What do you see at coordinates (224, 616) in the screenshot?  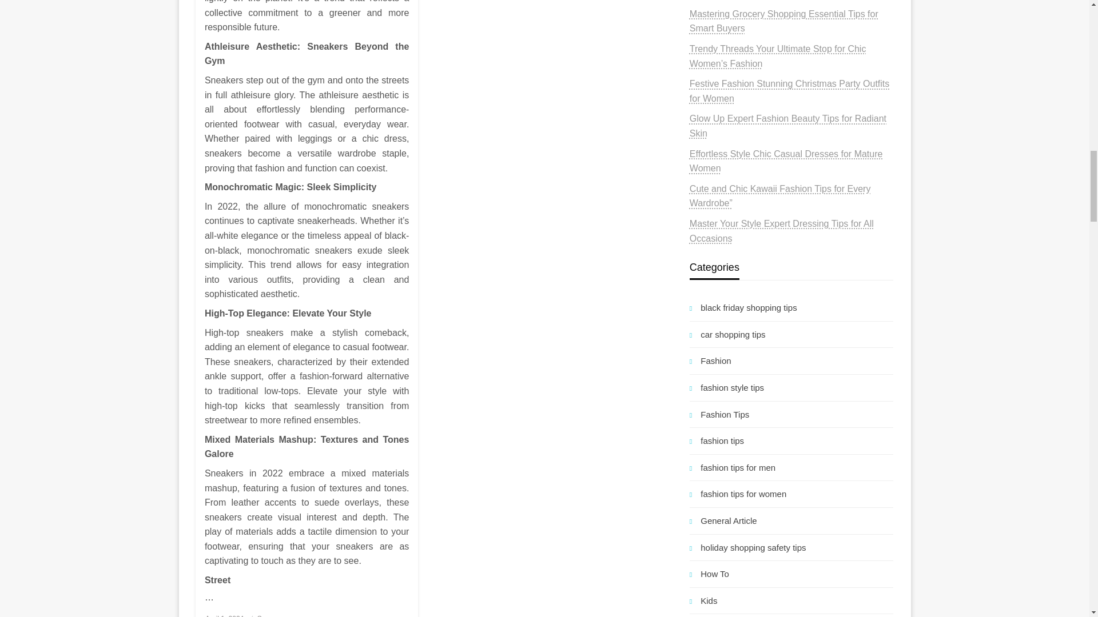 I see `April 1, 2024` at bounding box center [224, 616].